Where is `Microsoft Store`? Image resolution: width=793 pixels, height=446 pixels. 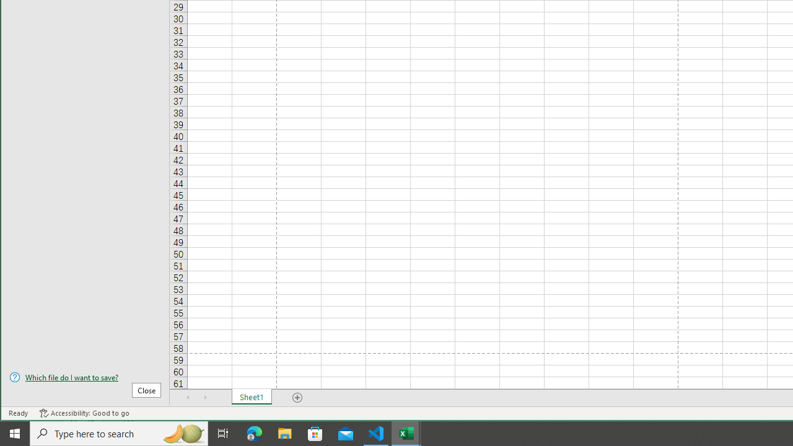 Microsoft Store is located at coordinates (315, 434).